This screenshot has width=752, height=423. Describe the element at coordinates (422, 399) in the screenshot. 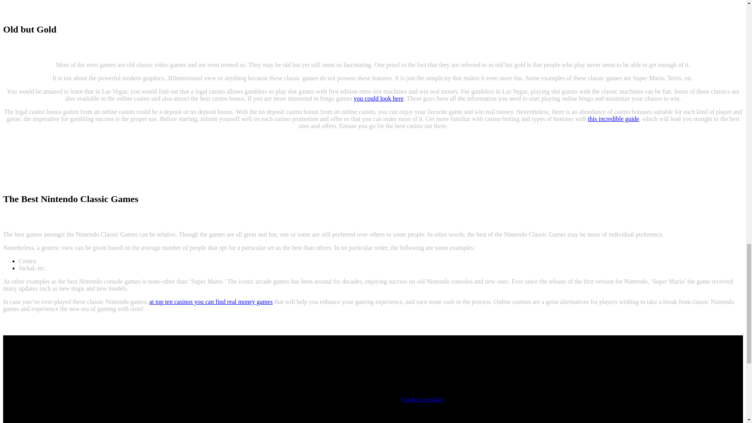

I see `Contact us today` at that location.